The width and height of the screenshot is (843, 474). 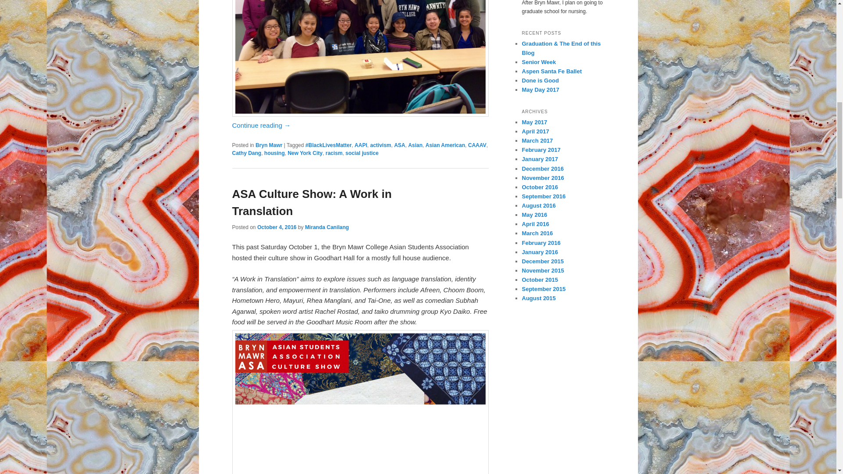 What do you see at coordinates (362, 153) in the screenshot?
I see `social justice` at bounding box center [362, 153].